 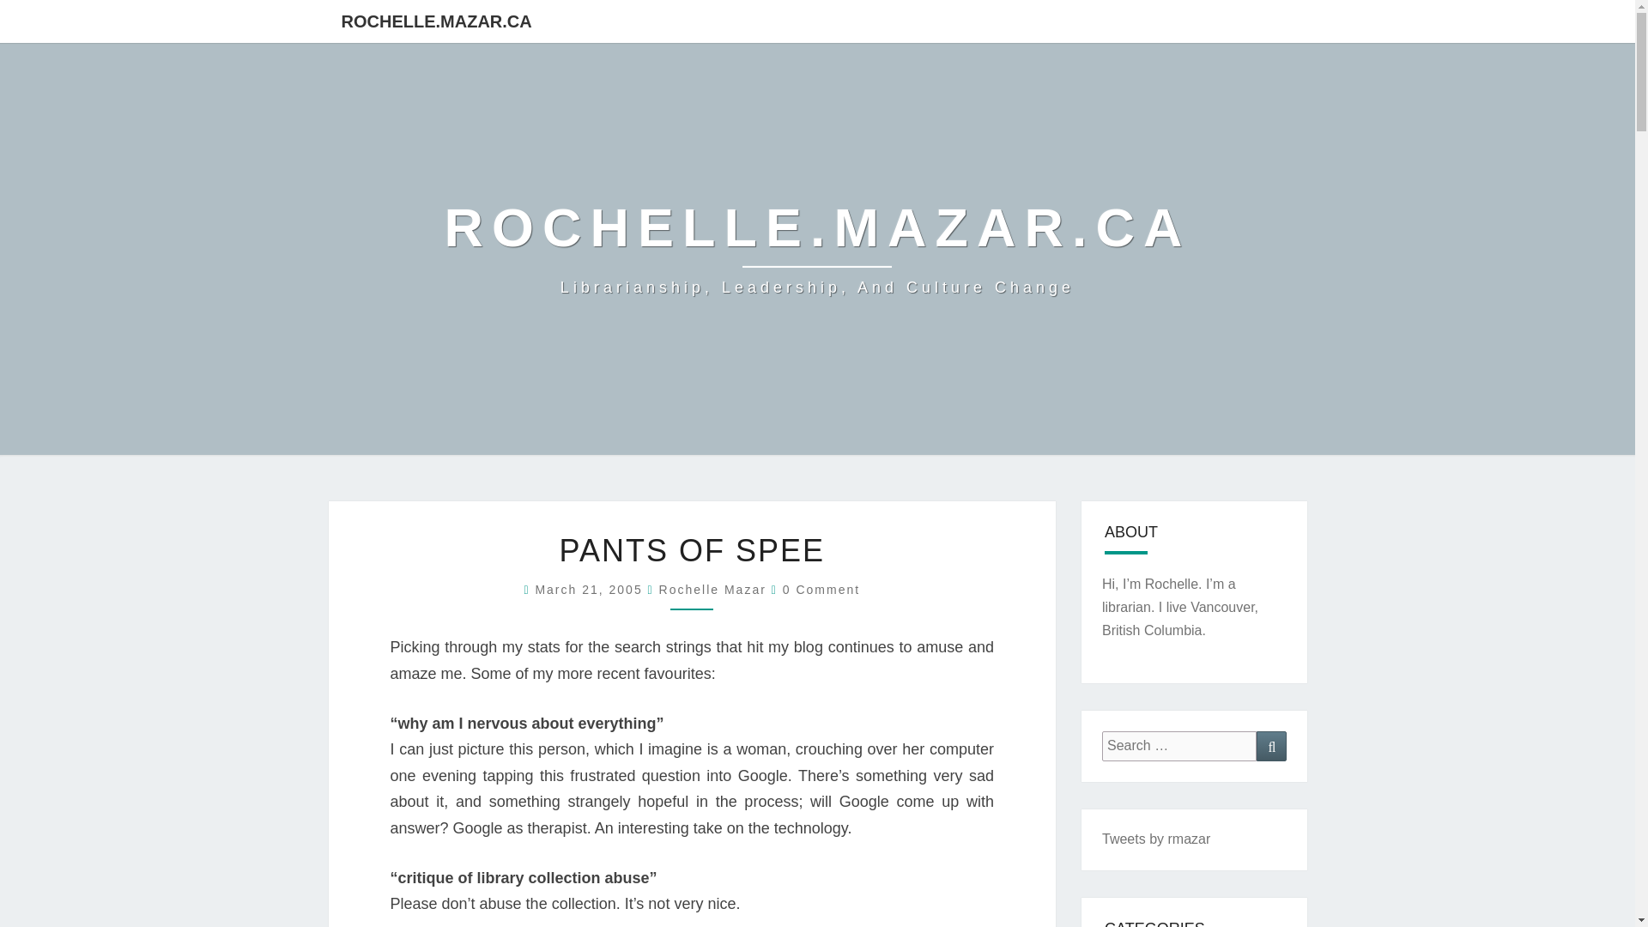 What do you see at coordinates (591, 590) in the screenshot?
I see `March 21, 2005` at bounding box center [591, 590].